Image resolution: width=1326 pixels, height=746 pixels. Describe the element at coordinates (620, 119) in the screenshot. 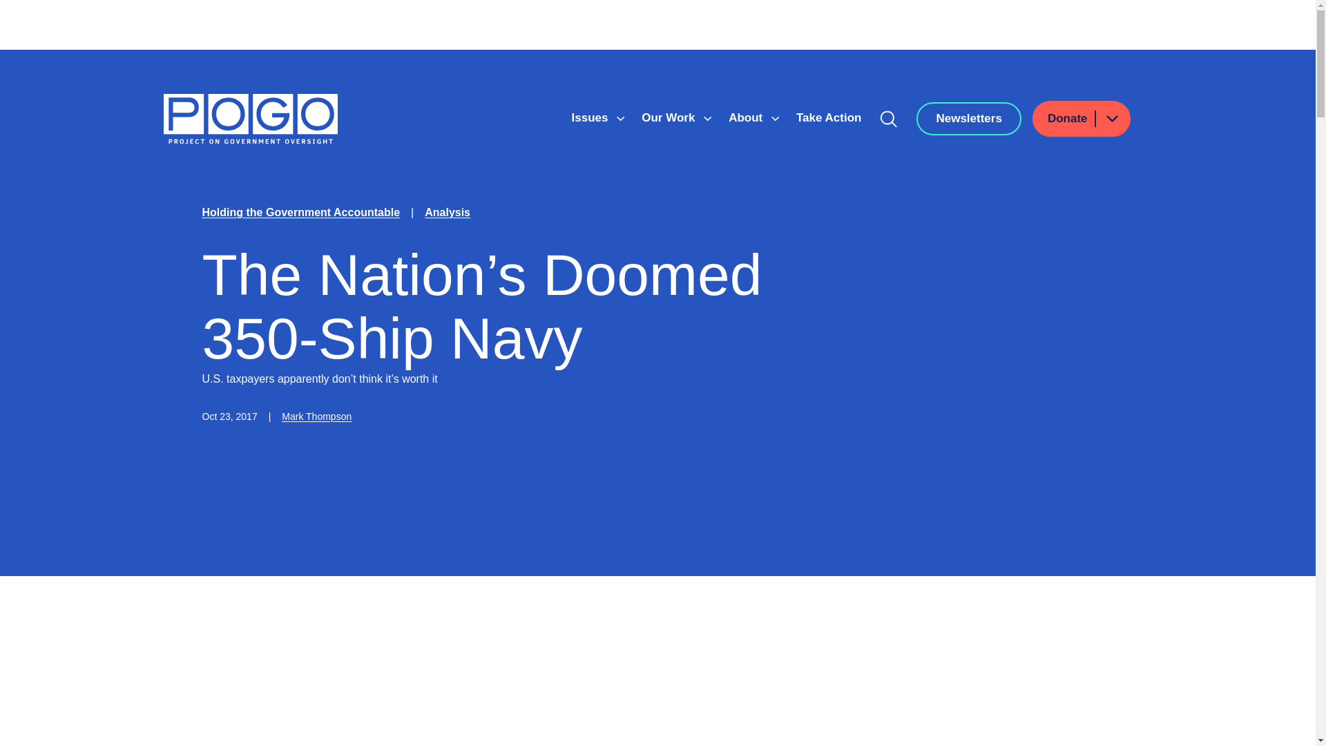

I see `Show submenu for Issues` at that location.